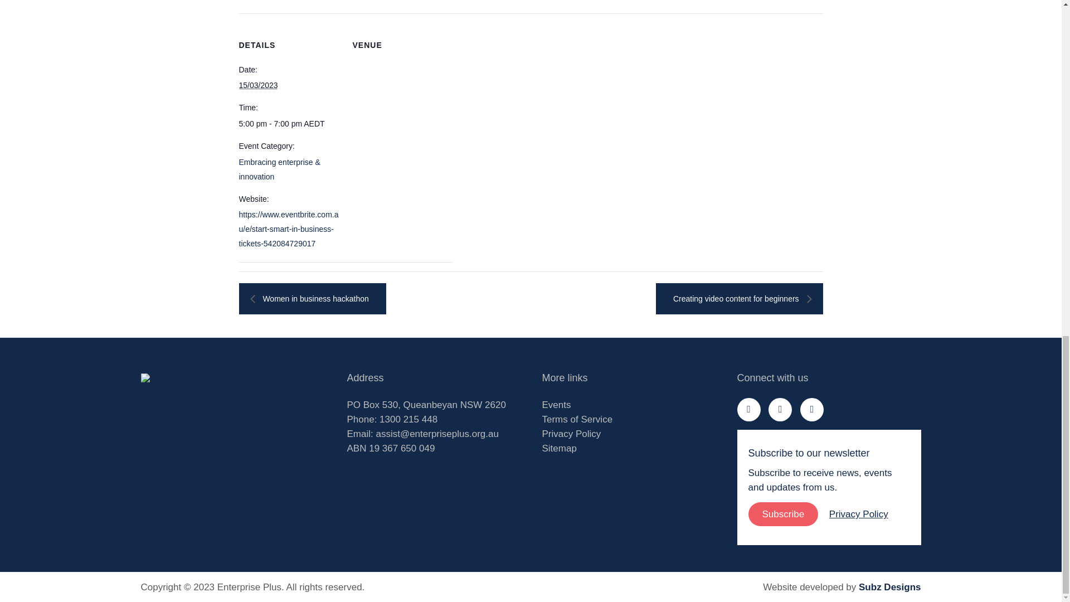 Image resolution: width=1070 pixels, height=602 pixels. I want to click on 2023-03-15, so click(289, 124).